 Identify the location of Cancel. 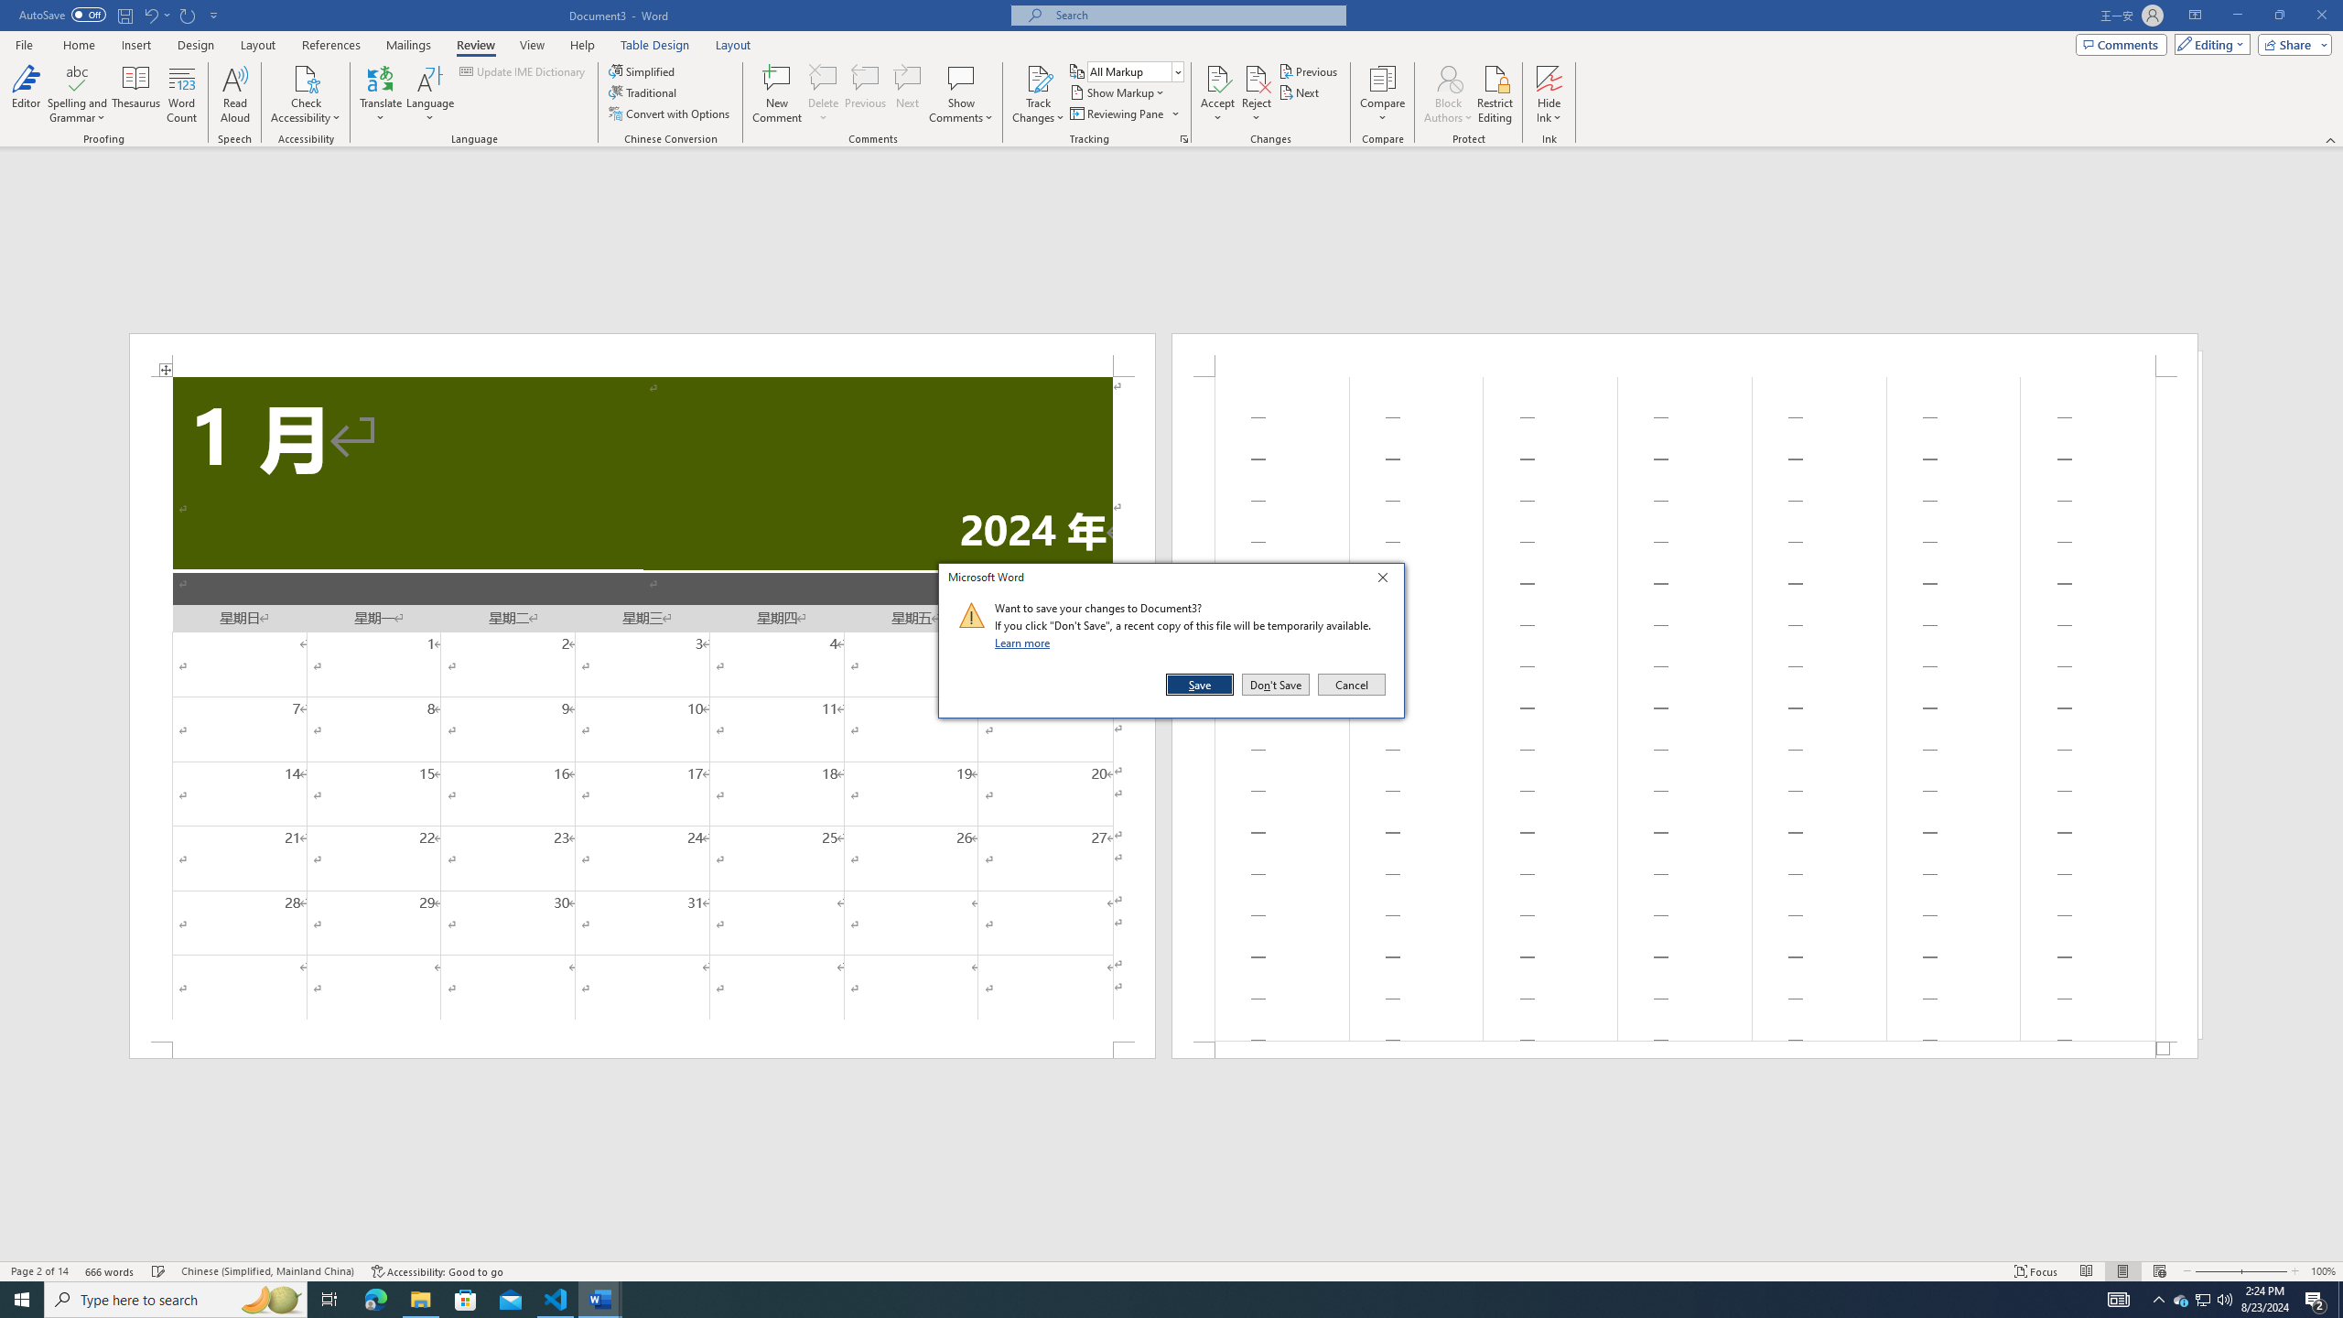
(1350, 685).